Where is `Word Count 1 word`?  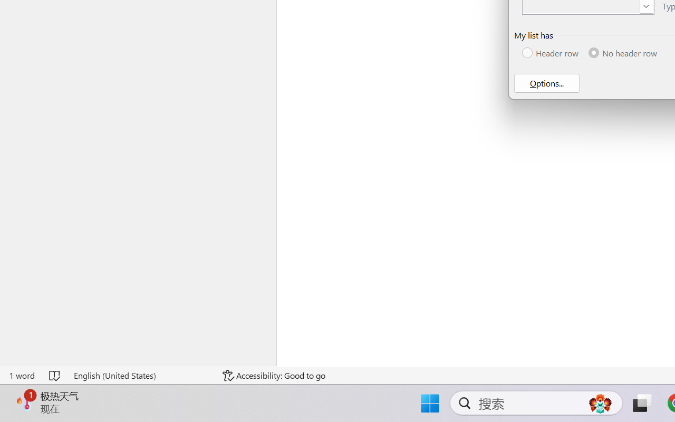
Word Count 1 word is located at coordinates (22, 376).